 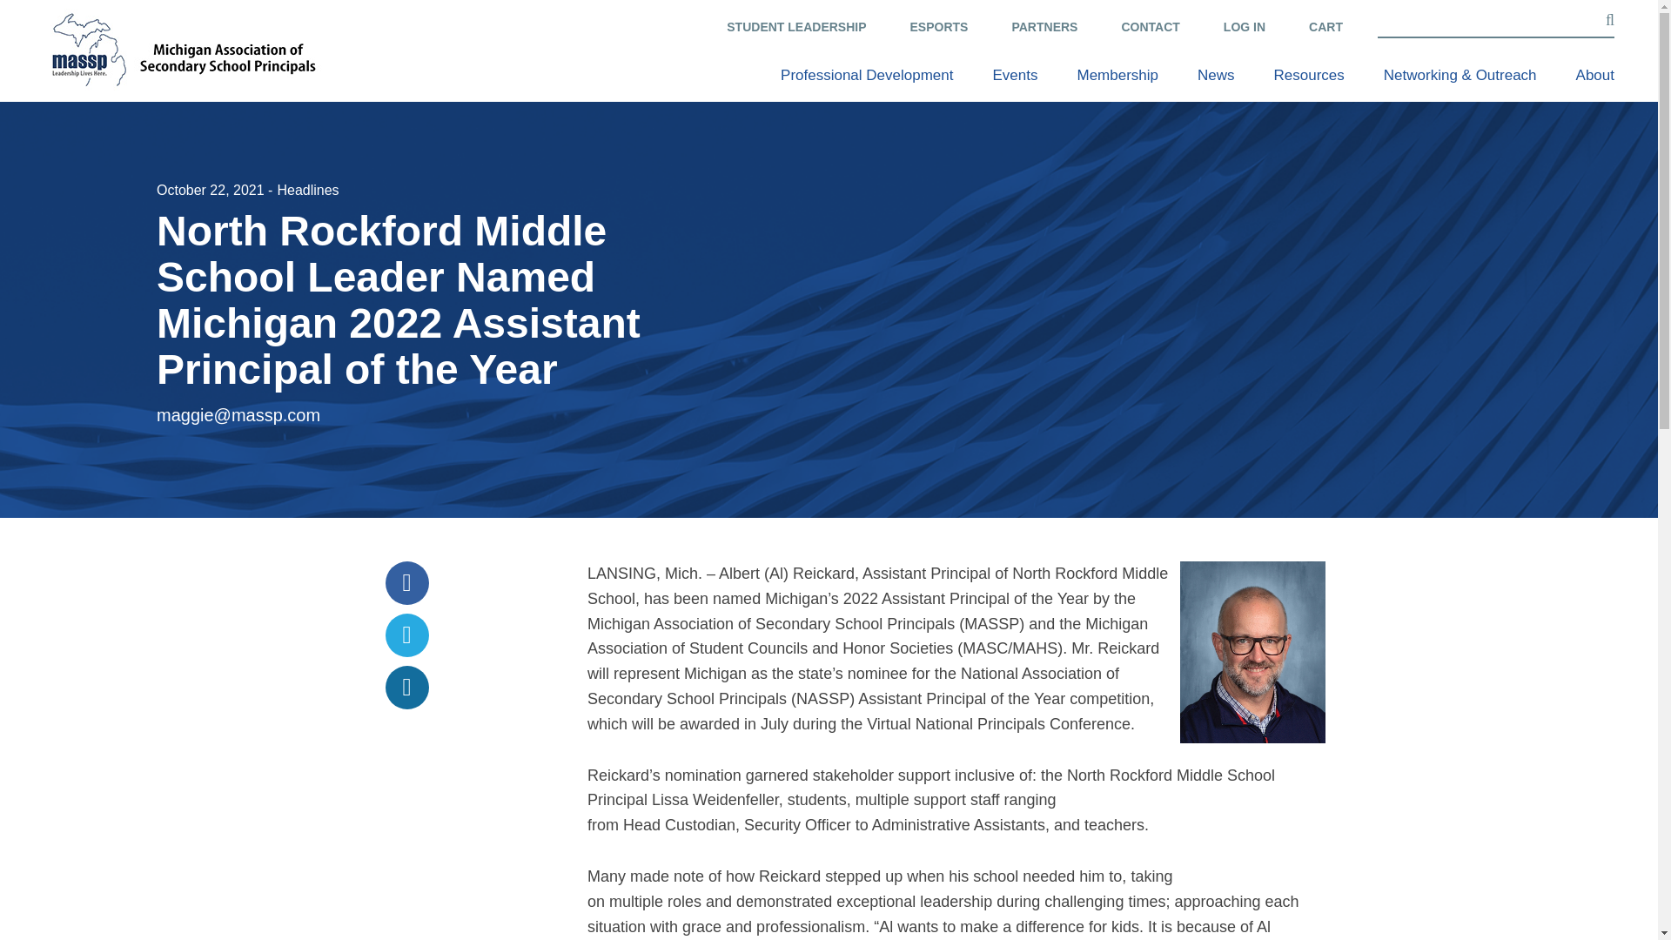 What do you see at coordinates (183, 49) in the screenshot?
I see `Home` at bounding box center [183, 49].